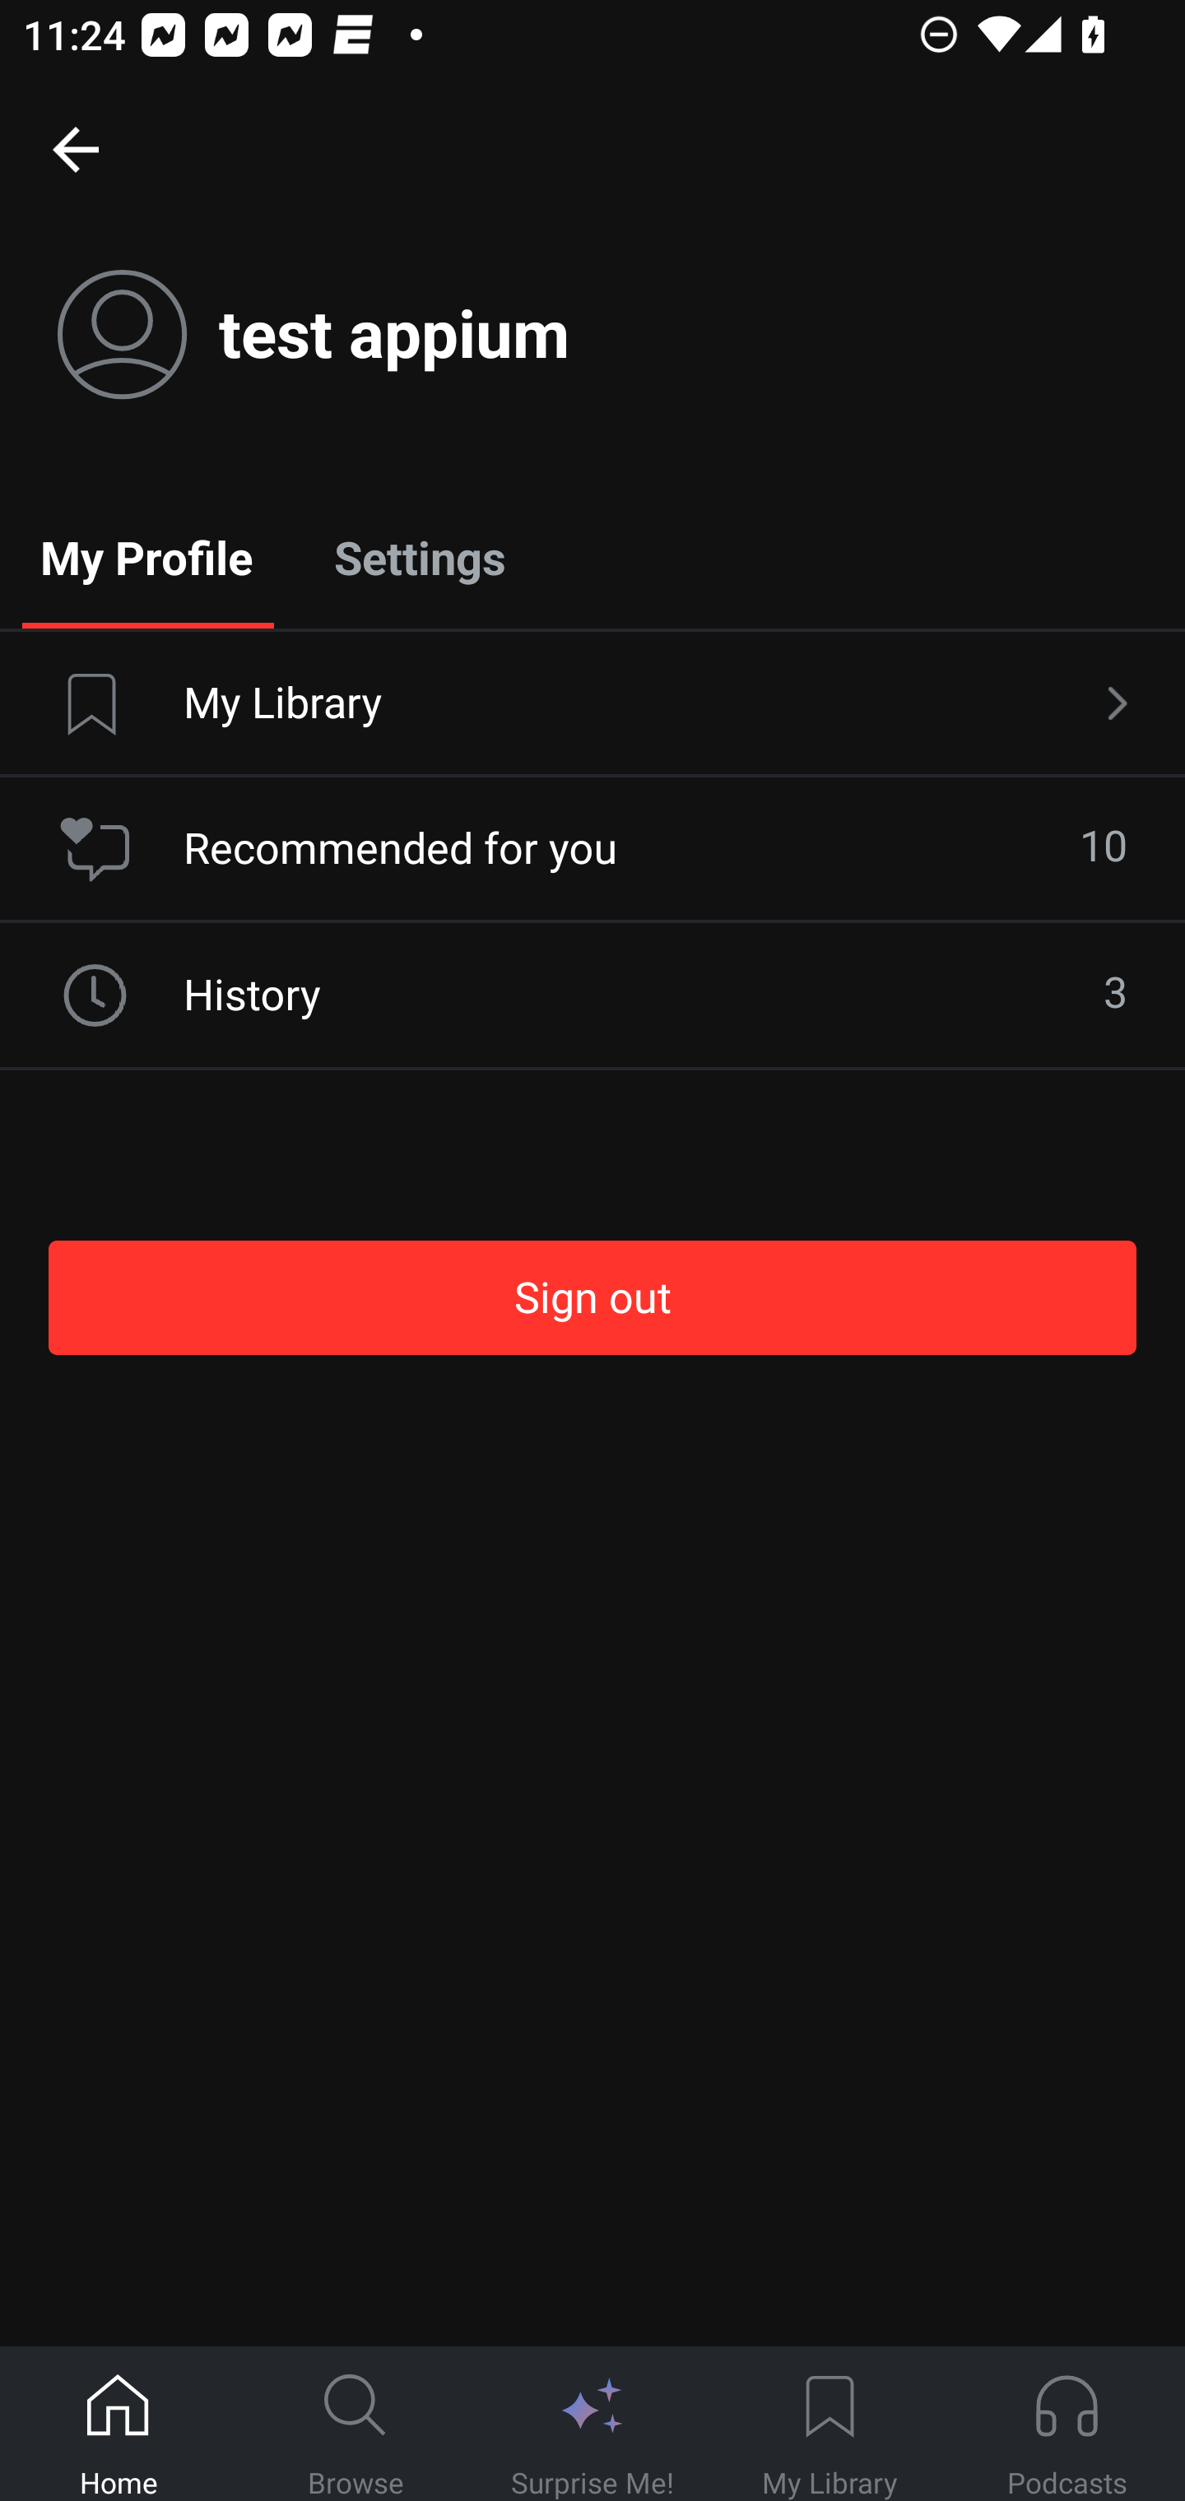 This screenshot has height=2501, width=1185. What do you see at coordinates (118, 2424) in the screenshot?
I see `Home` at bounding box center [118, 2424].